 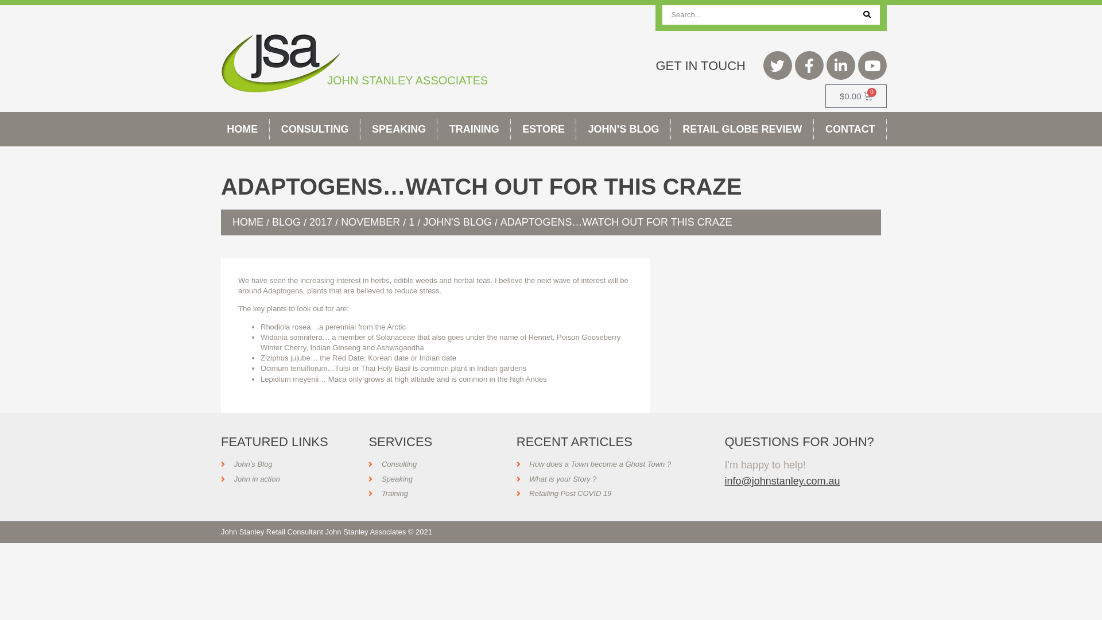 I want to click on TRAINING, so click(x=474, y=129).